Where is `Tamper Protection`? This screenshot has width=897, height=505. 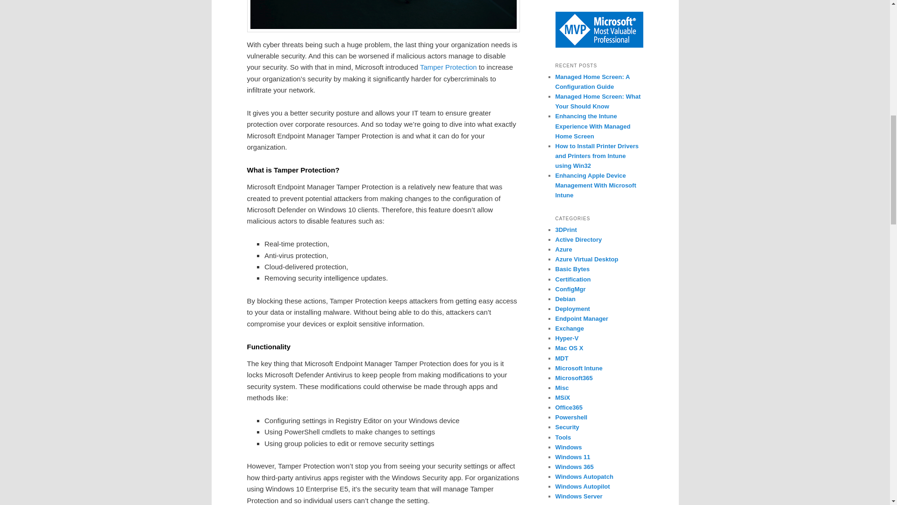
Tamper Protection is located at coordinates (448, 67).